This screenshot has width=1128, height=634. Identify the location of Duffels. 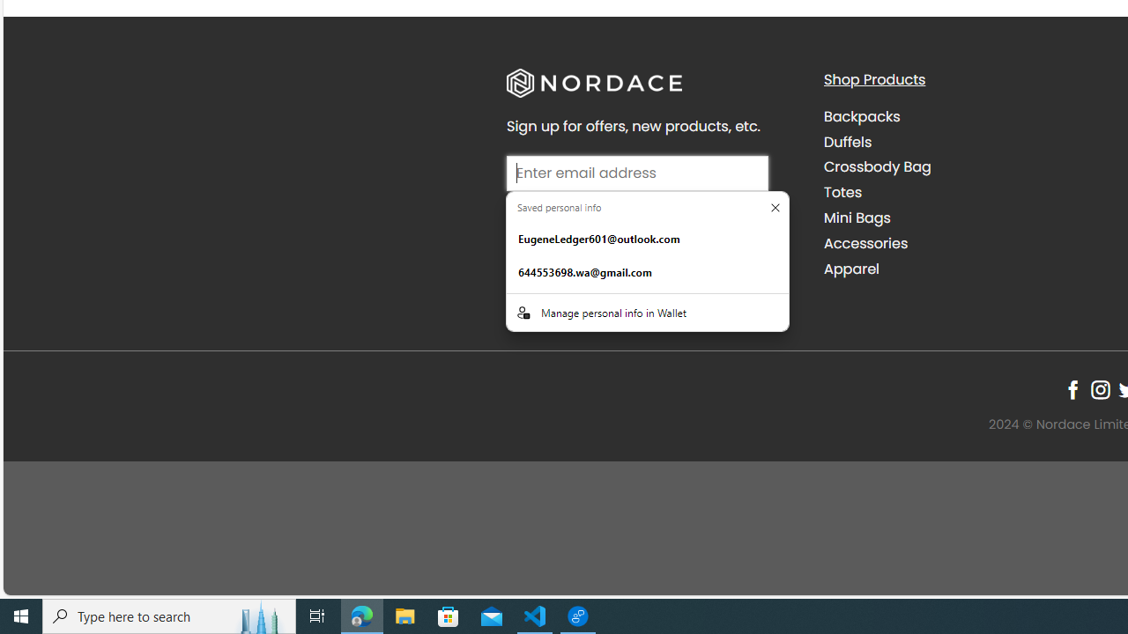
(848, 141).